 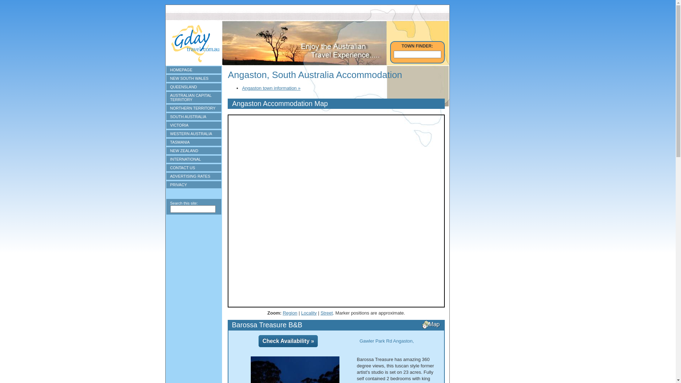 What do you see at coordinates (194, 78) in the screenshot?
I see `NEW SOUTH WALES` at bounding box center [194, 78].